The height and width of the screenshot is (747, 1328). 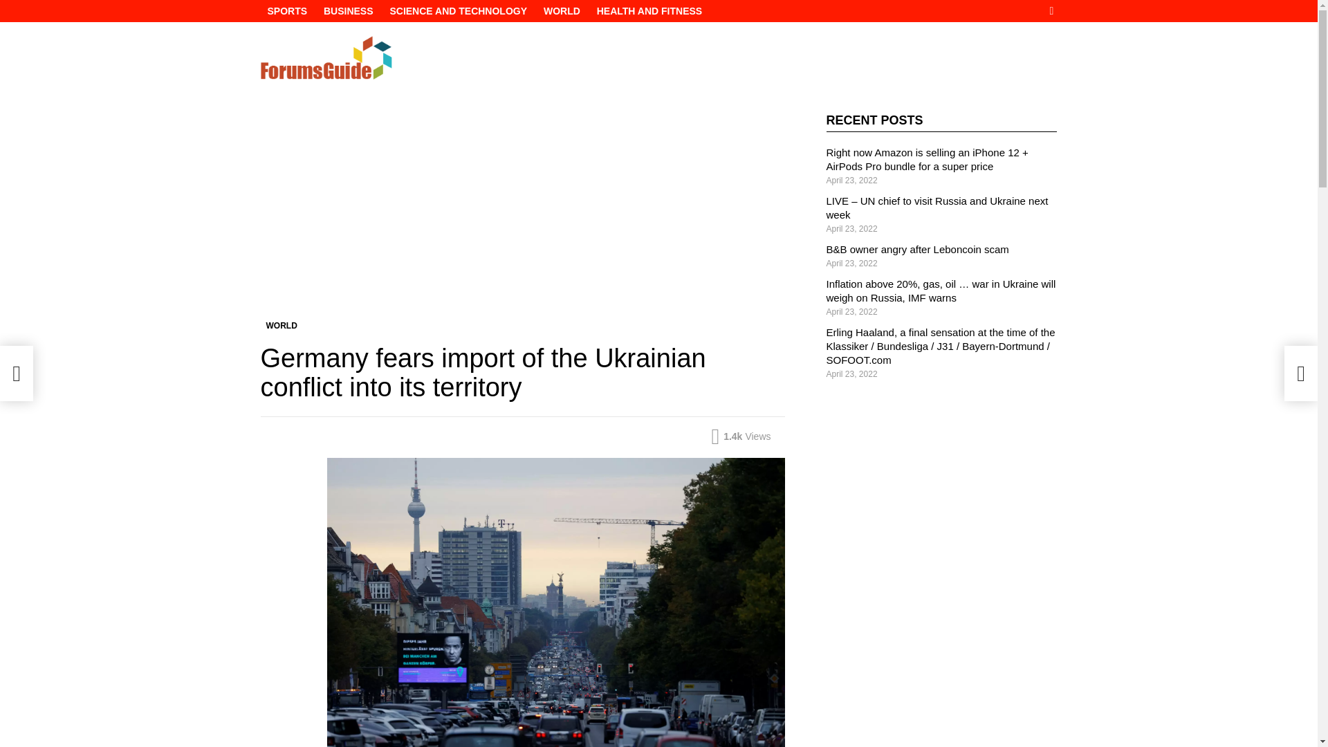 What do you see at coordinates (281, 325) in the screenshot?
I see `WORLD` at bounding box center [281, 325].